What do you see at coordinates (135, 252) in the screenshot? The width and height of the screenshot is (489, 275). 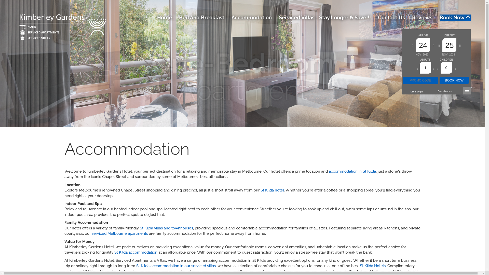 I see `St Kilda accommodation` at bounding box center [135, 252].